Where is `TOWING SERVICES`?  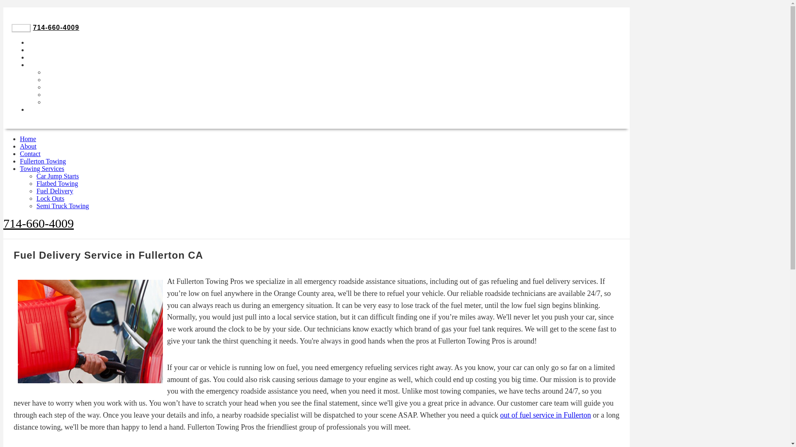
TOWING SERVICES is located at coordinates (62, 65).